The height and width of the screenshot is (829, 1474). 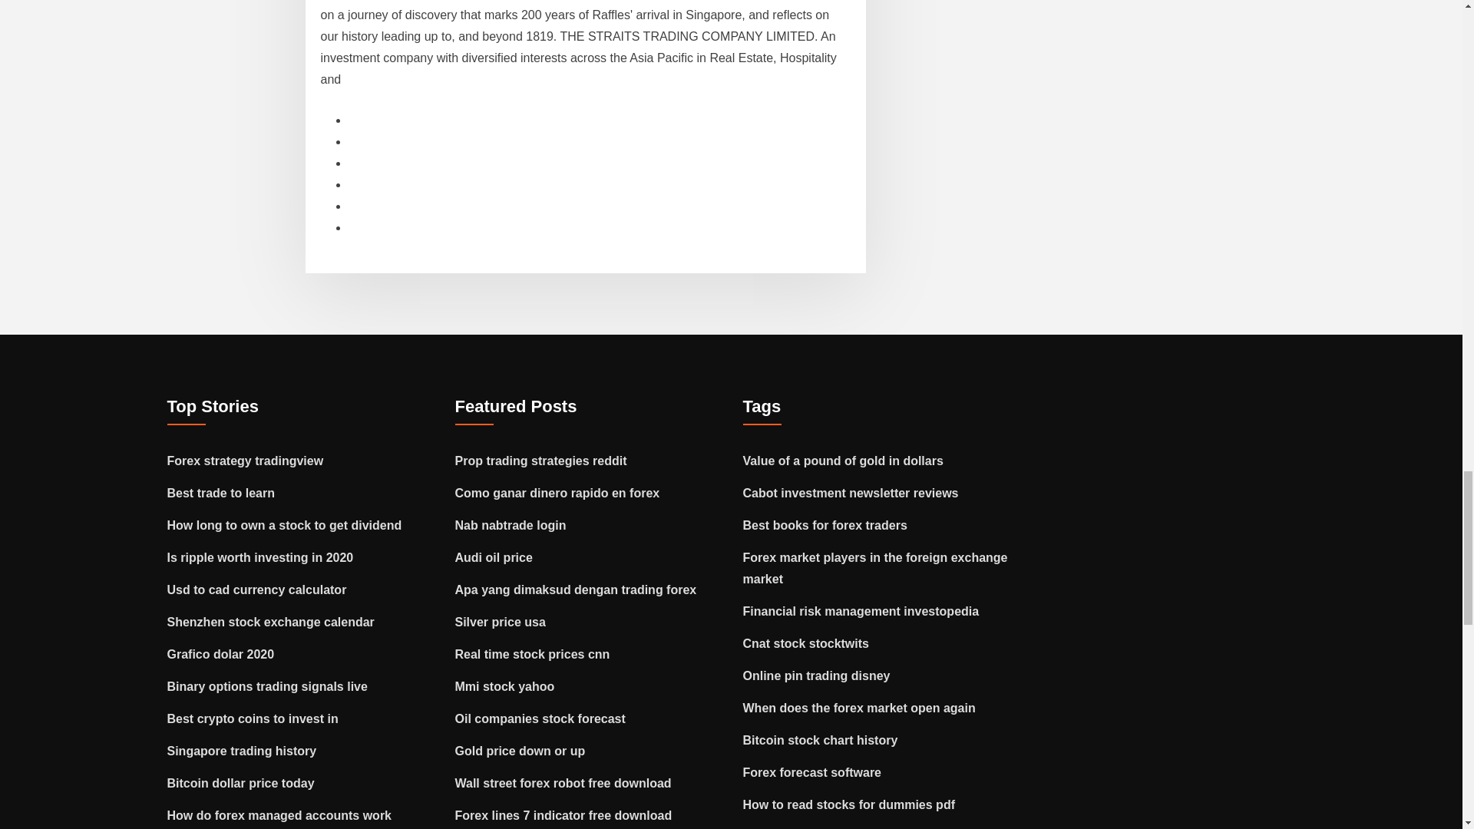 What do you see at coordinates (253, 718) in the screenshot?
I see `Best crypto coins to invest in` at bounding box center [253, 718].